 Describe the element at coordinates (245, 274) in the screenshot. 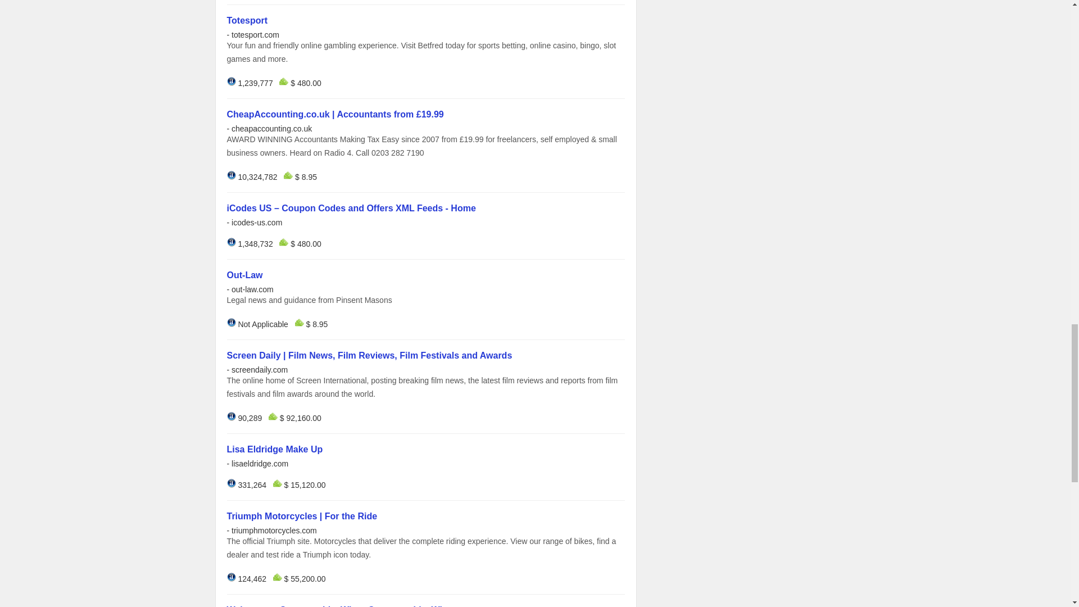

I see `Out-Law` at that location.